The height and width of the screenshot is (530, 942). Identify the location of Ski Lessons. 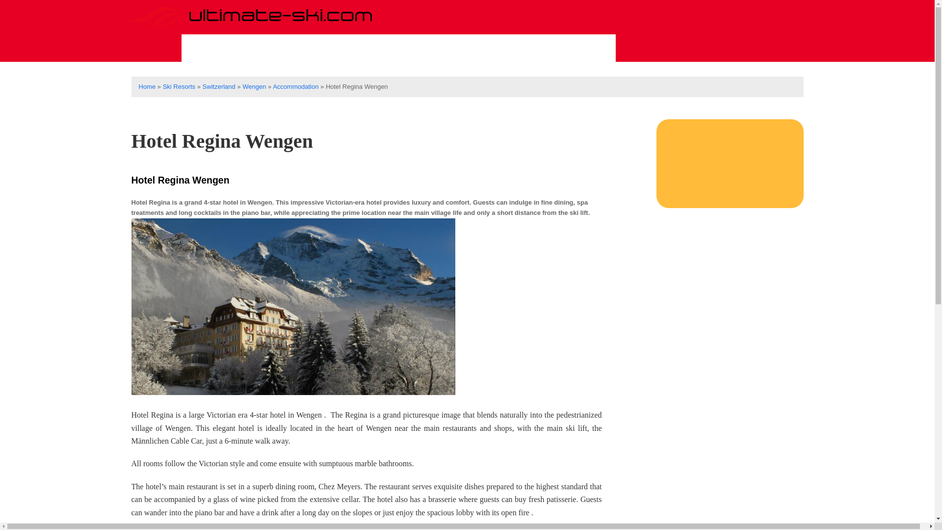
(316, 48).